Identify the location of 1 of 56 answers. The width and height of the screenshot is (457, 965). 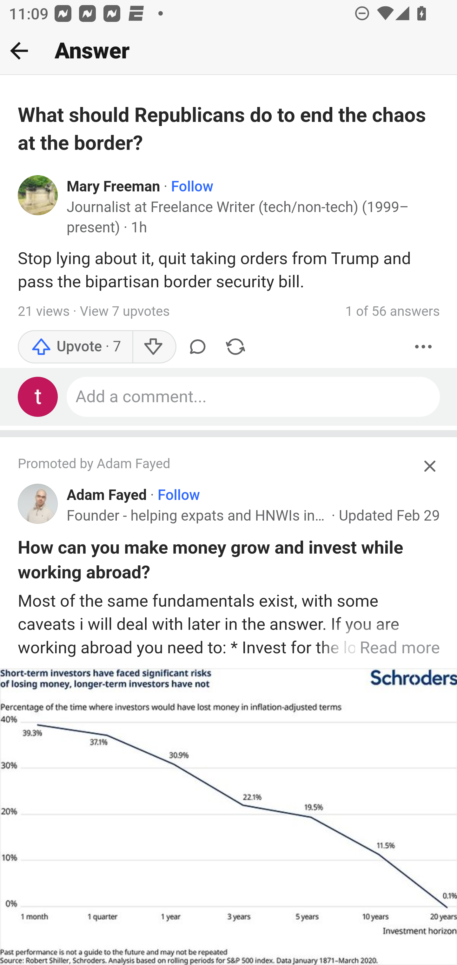
(392, 311).